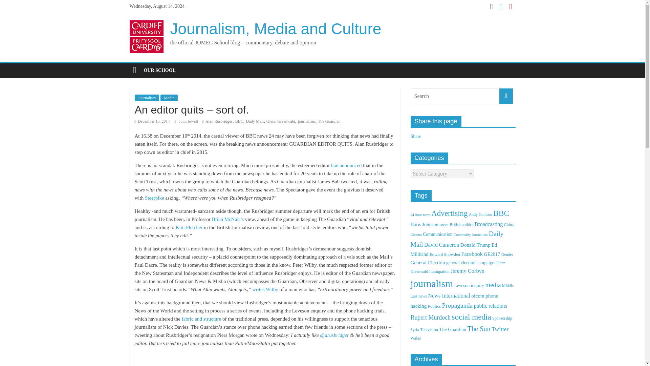  Describe the element at coordinates (152, 121) in the screenshot. I see `December 15, 2014` at that location.